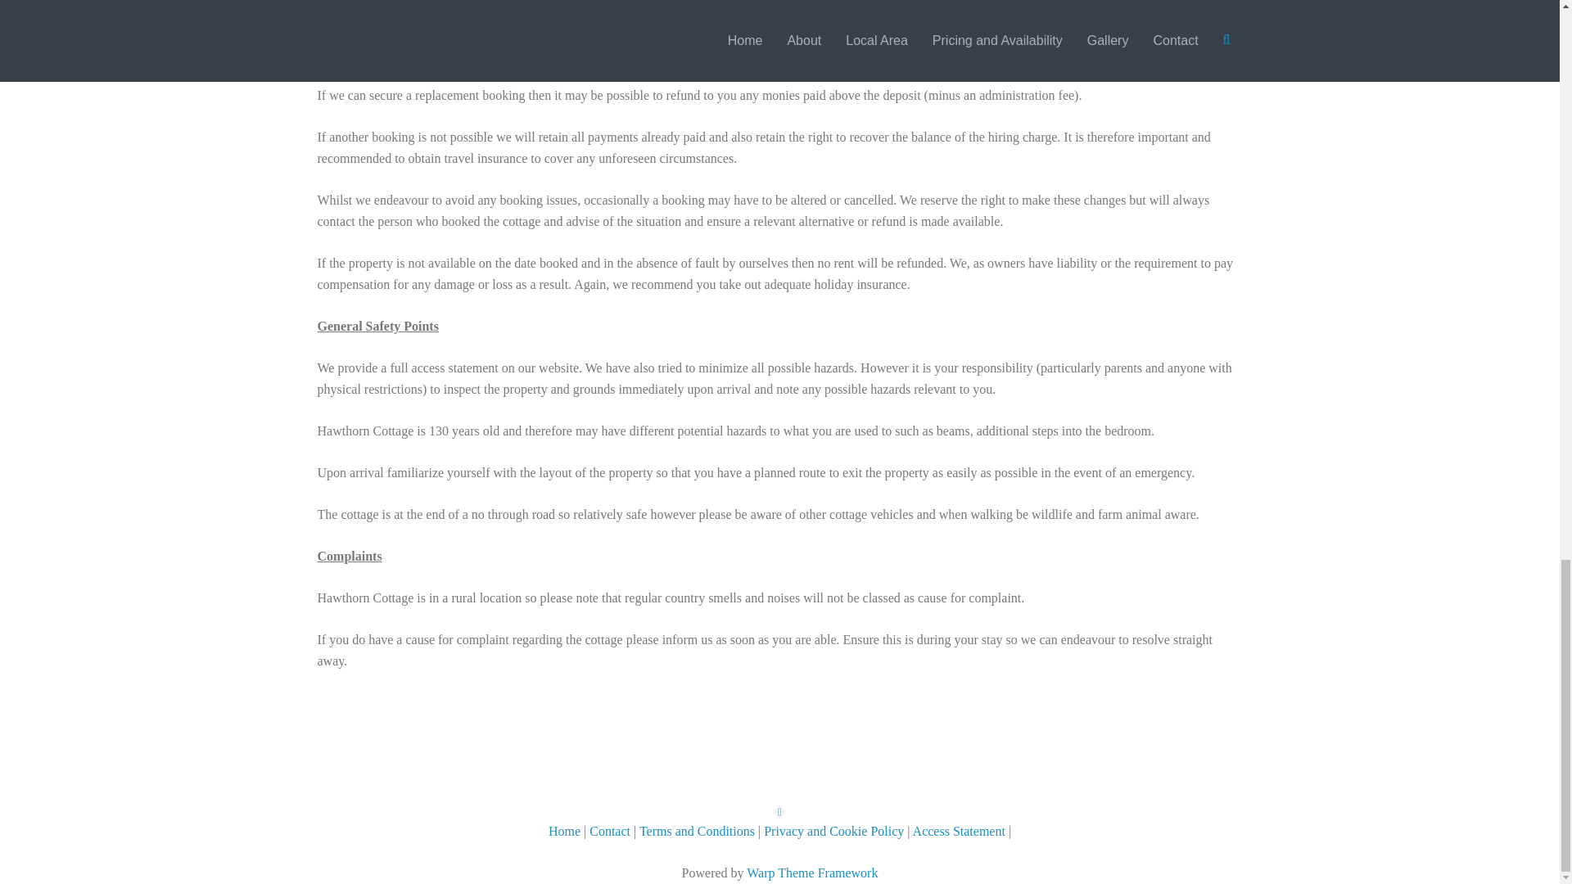  I want to click on Access Statement, so click(960, 830).